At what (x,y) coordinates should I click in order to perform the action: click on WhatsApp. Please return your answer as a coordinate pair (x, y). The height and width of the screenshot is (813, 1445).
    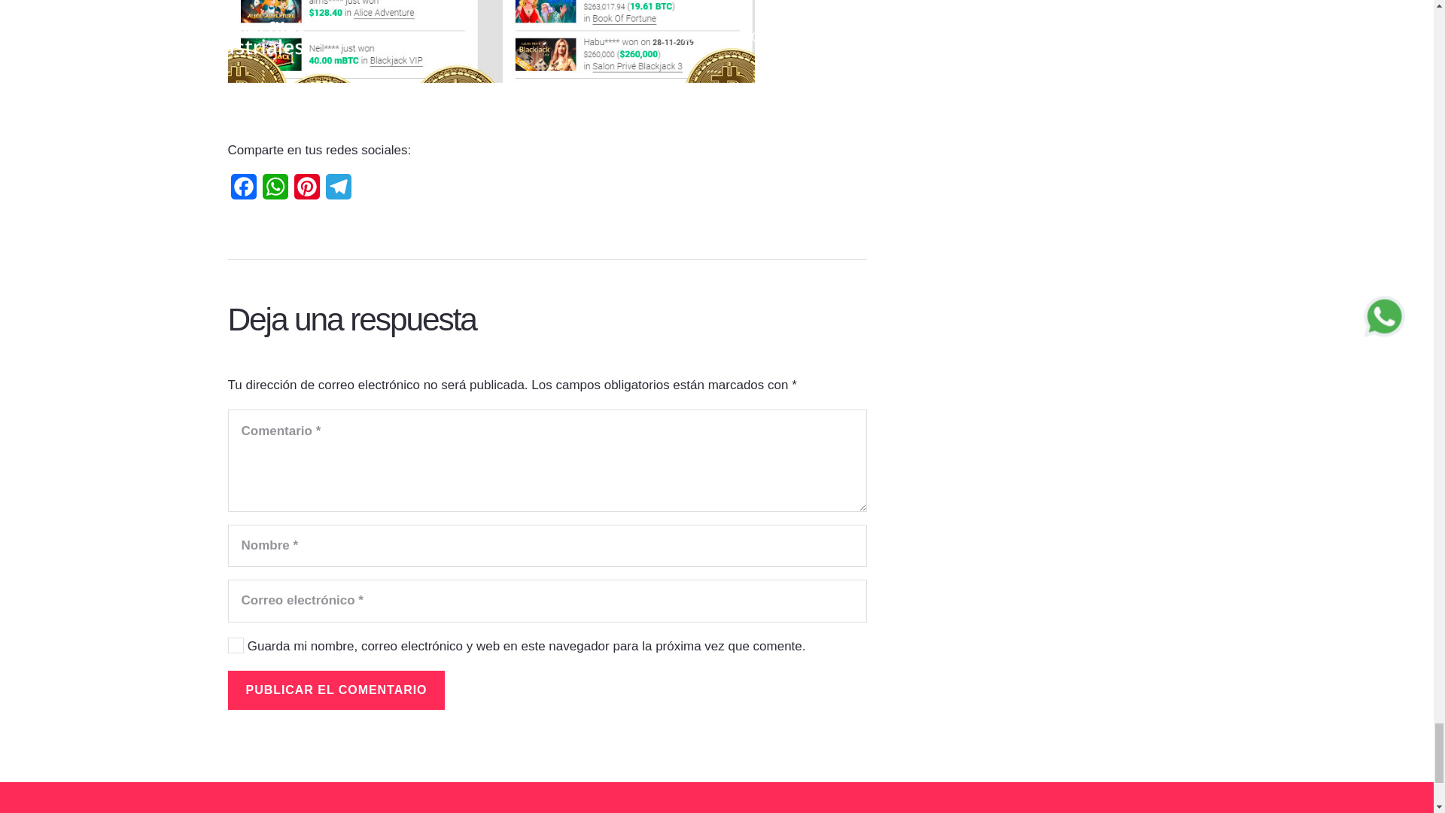
    Looking at the image, I should click on (274, 191).